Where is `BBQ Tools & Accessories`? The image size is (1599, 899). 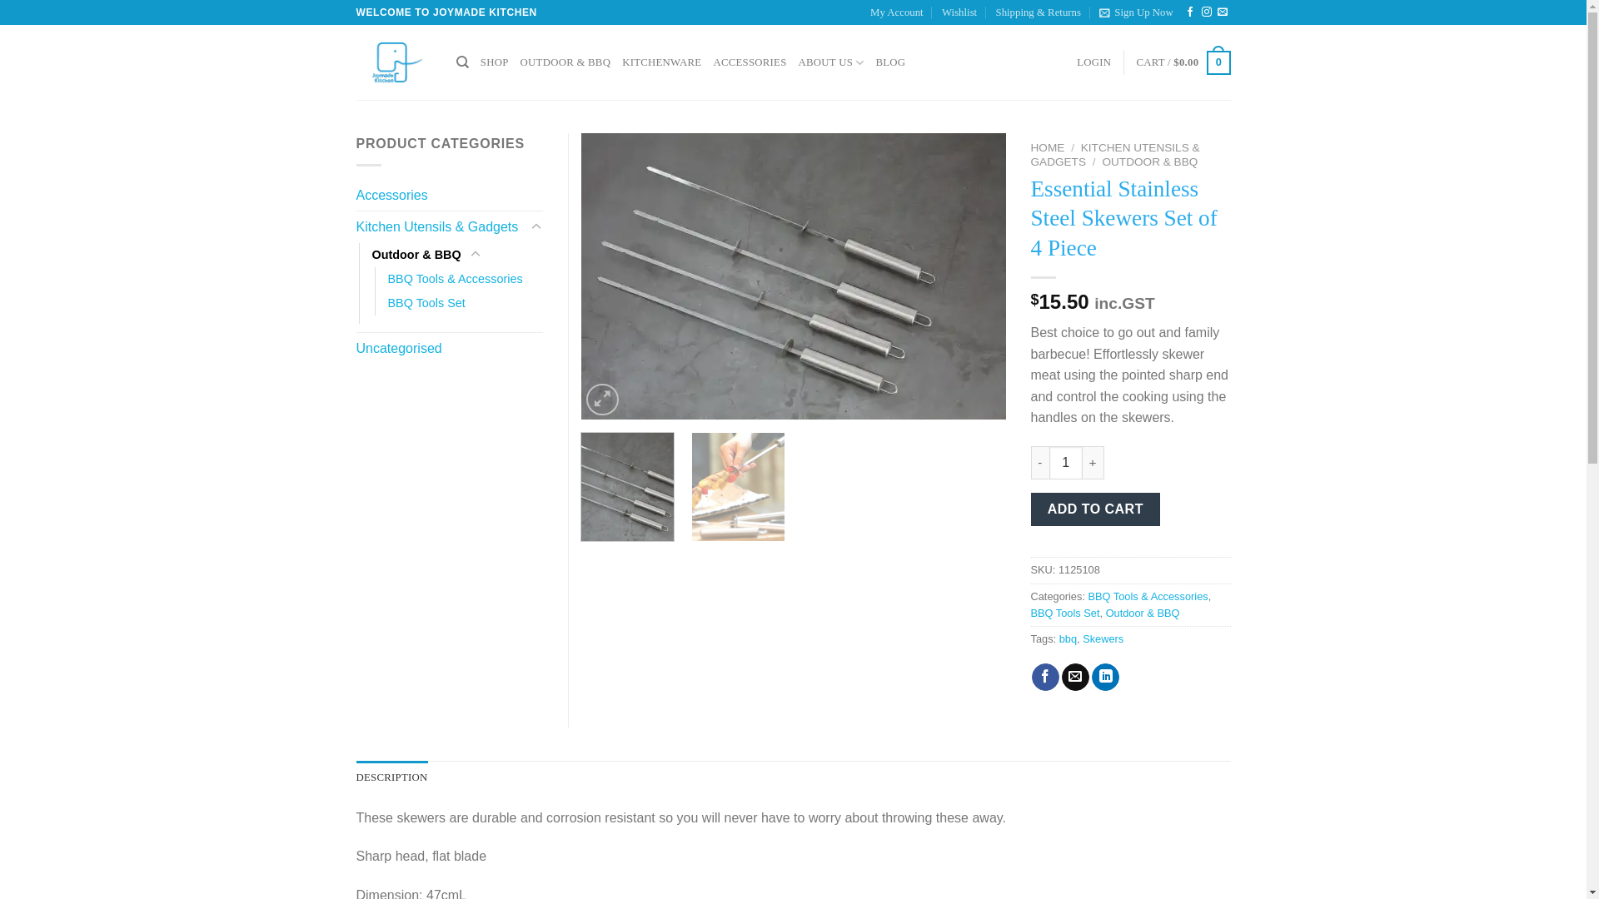
BBQ Tools & Accessories is located at coordinates (1148, 596).